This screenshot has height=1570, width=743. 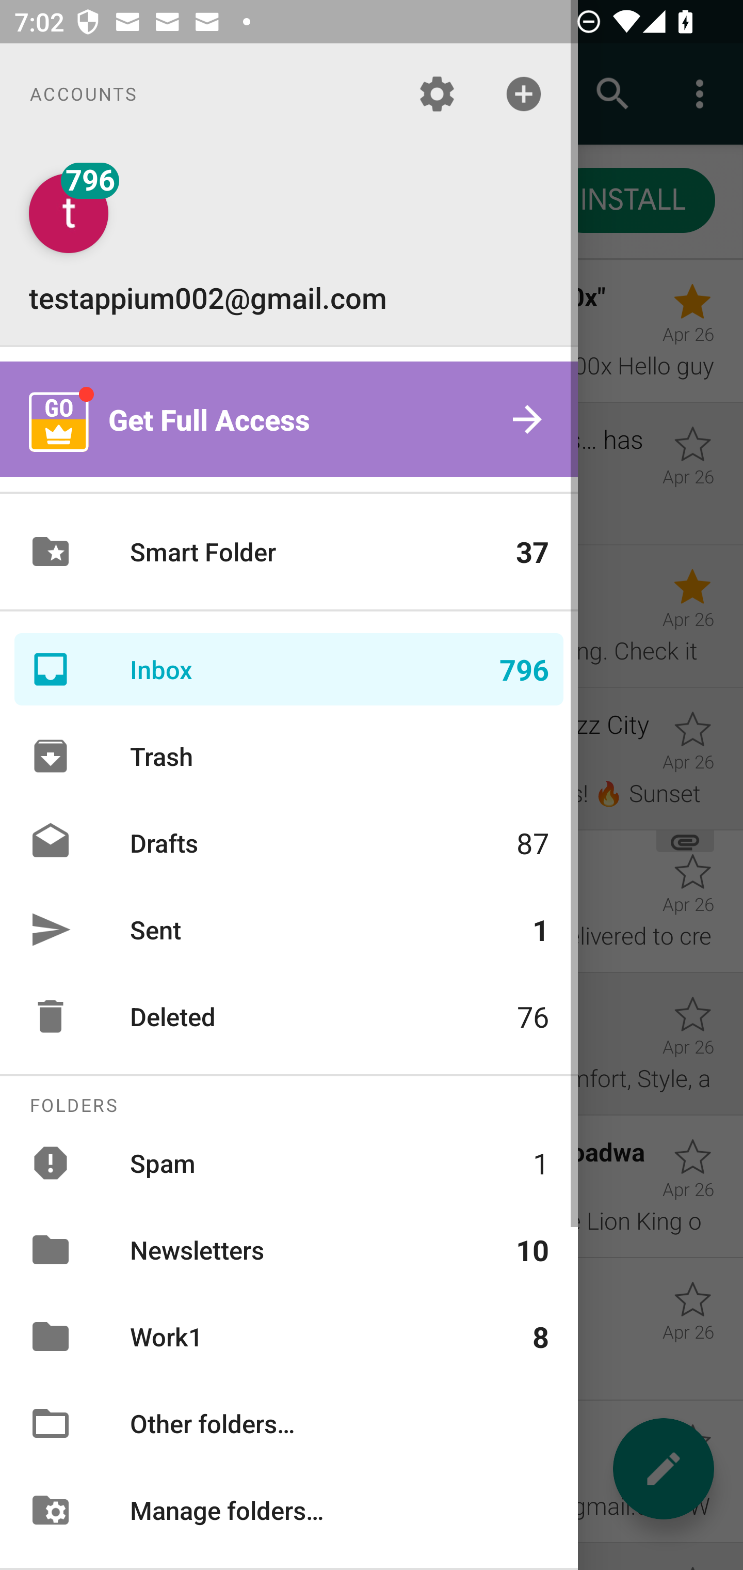 What do you see at coordinates (289, 669) in the screenshot?
I see `Inbox 796` at bounding box center [289, 669].